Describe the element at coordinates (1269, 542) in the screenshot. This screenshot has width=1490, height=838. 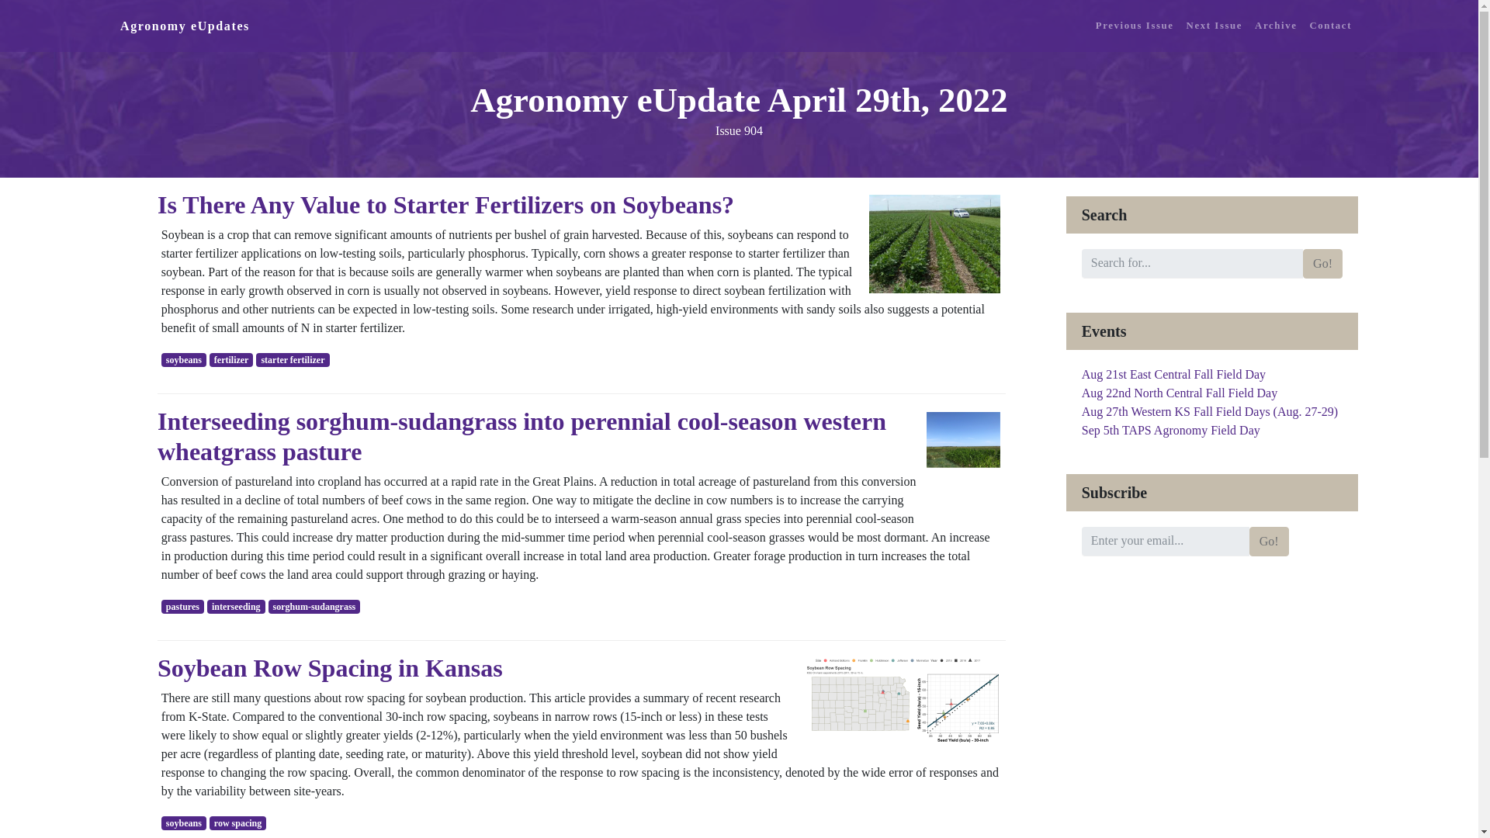
I see `Go!` at that location.